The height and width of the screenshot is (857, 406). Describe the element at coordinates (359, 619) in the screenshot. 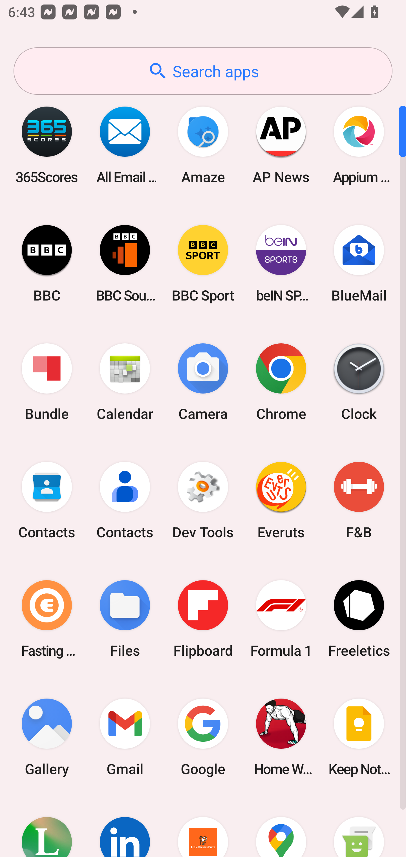

I see `Freeletics` at that location.